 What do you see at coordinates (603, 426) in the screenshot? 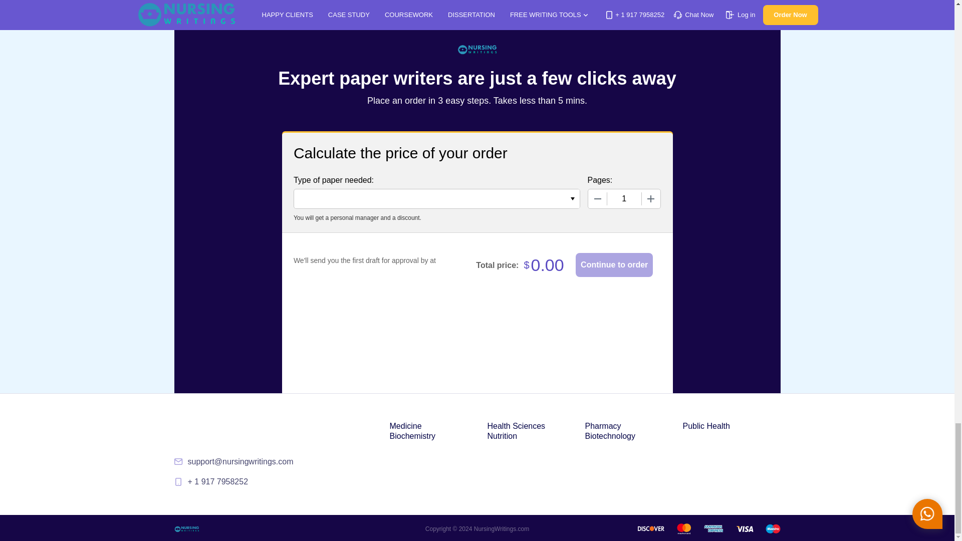
I see `Pharmacy` at bounding box center [603, 426].